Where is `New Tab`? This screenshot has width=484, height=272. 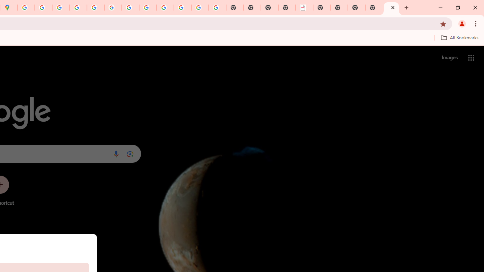 New Tab is located at coordinates (391, 8).